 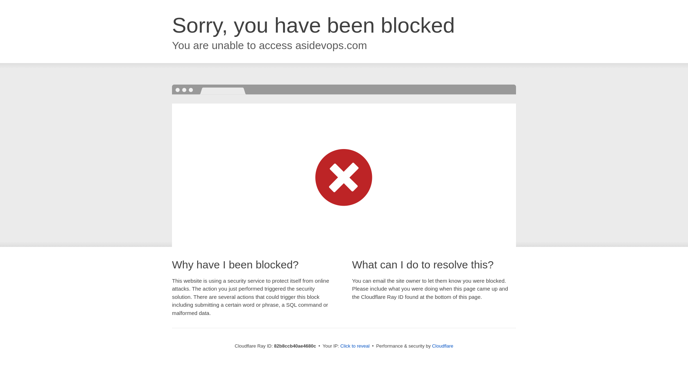 I want to click on Click to reveal, so click(x=355, y=346).